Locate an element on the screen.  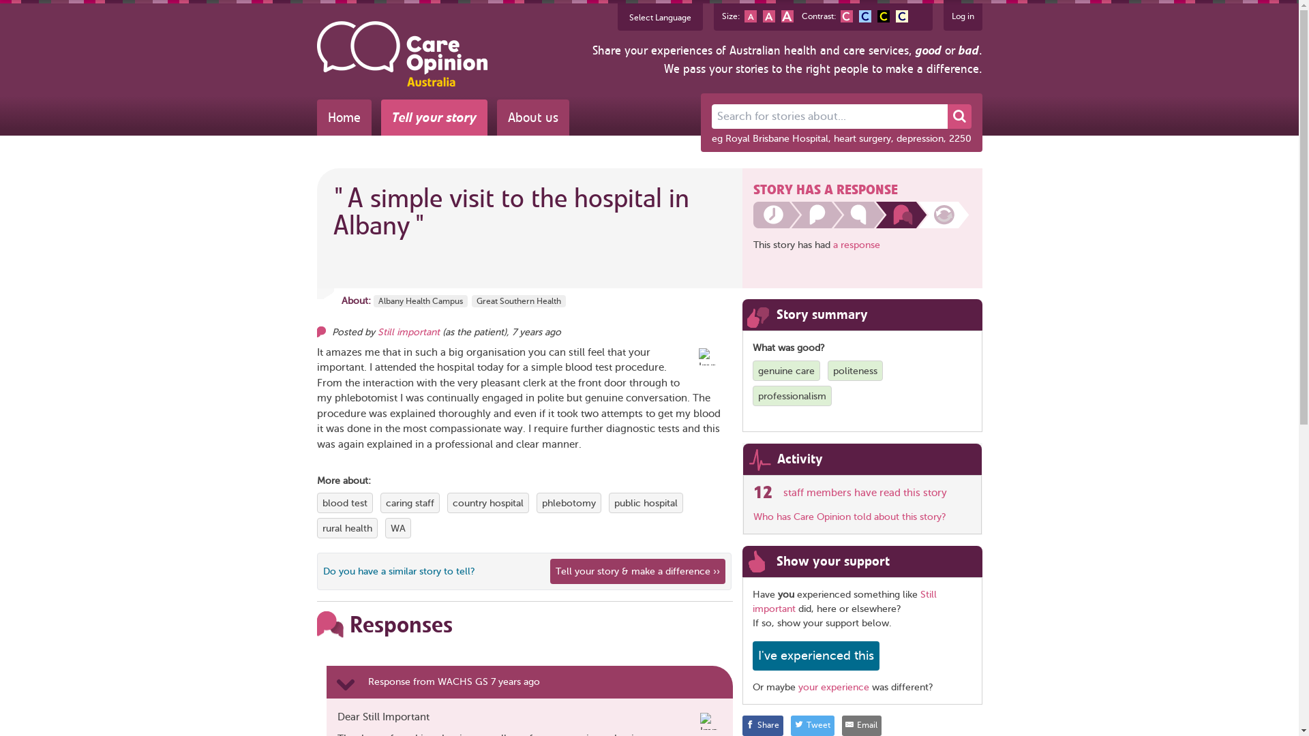
public hospital is located at coordinates (645, 503).